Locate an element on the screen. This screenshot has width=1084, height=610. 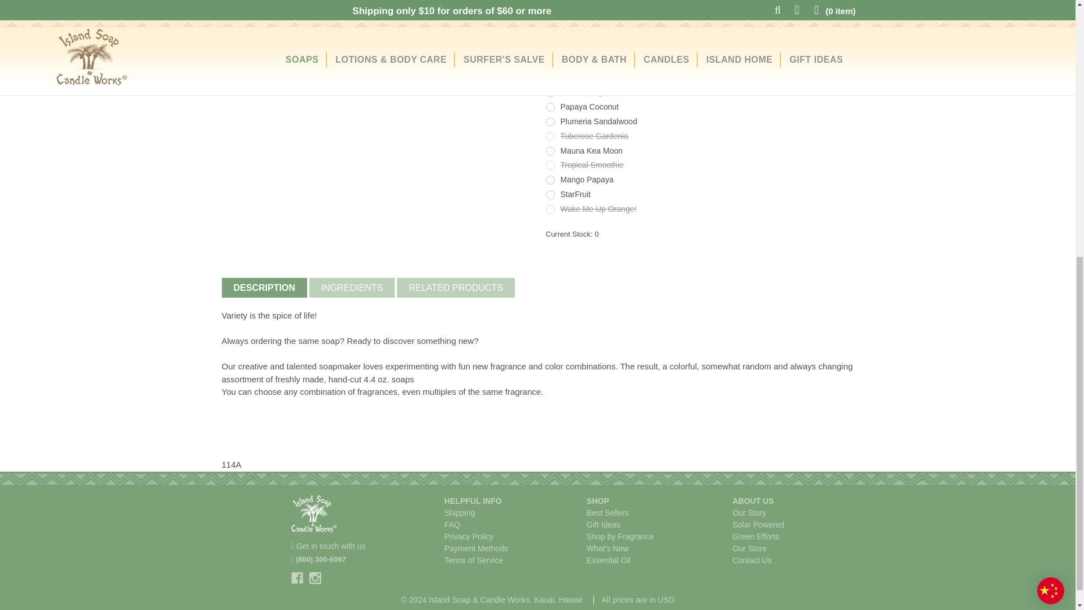
Buy 4 soaps, choose 1 free is located at coordinates (297, 4).